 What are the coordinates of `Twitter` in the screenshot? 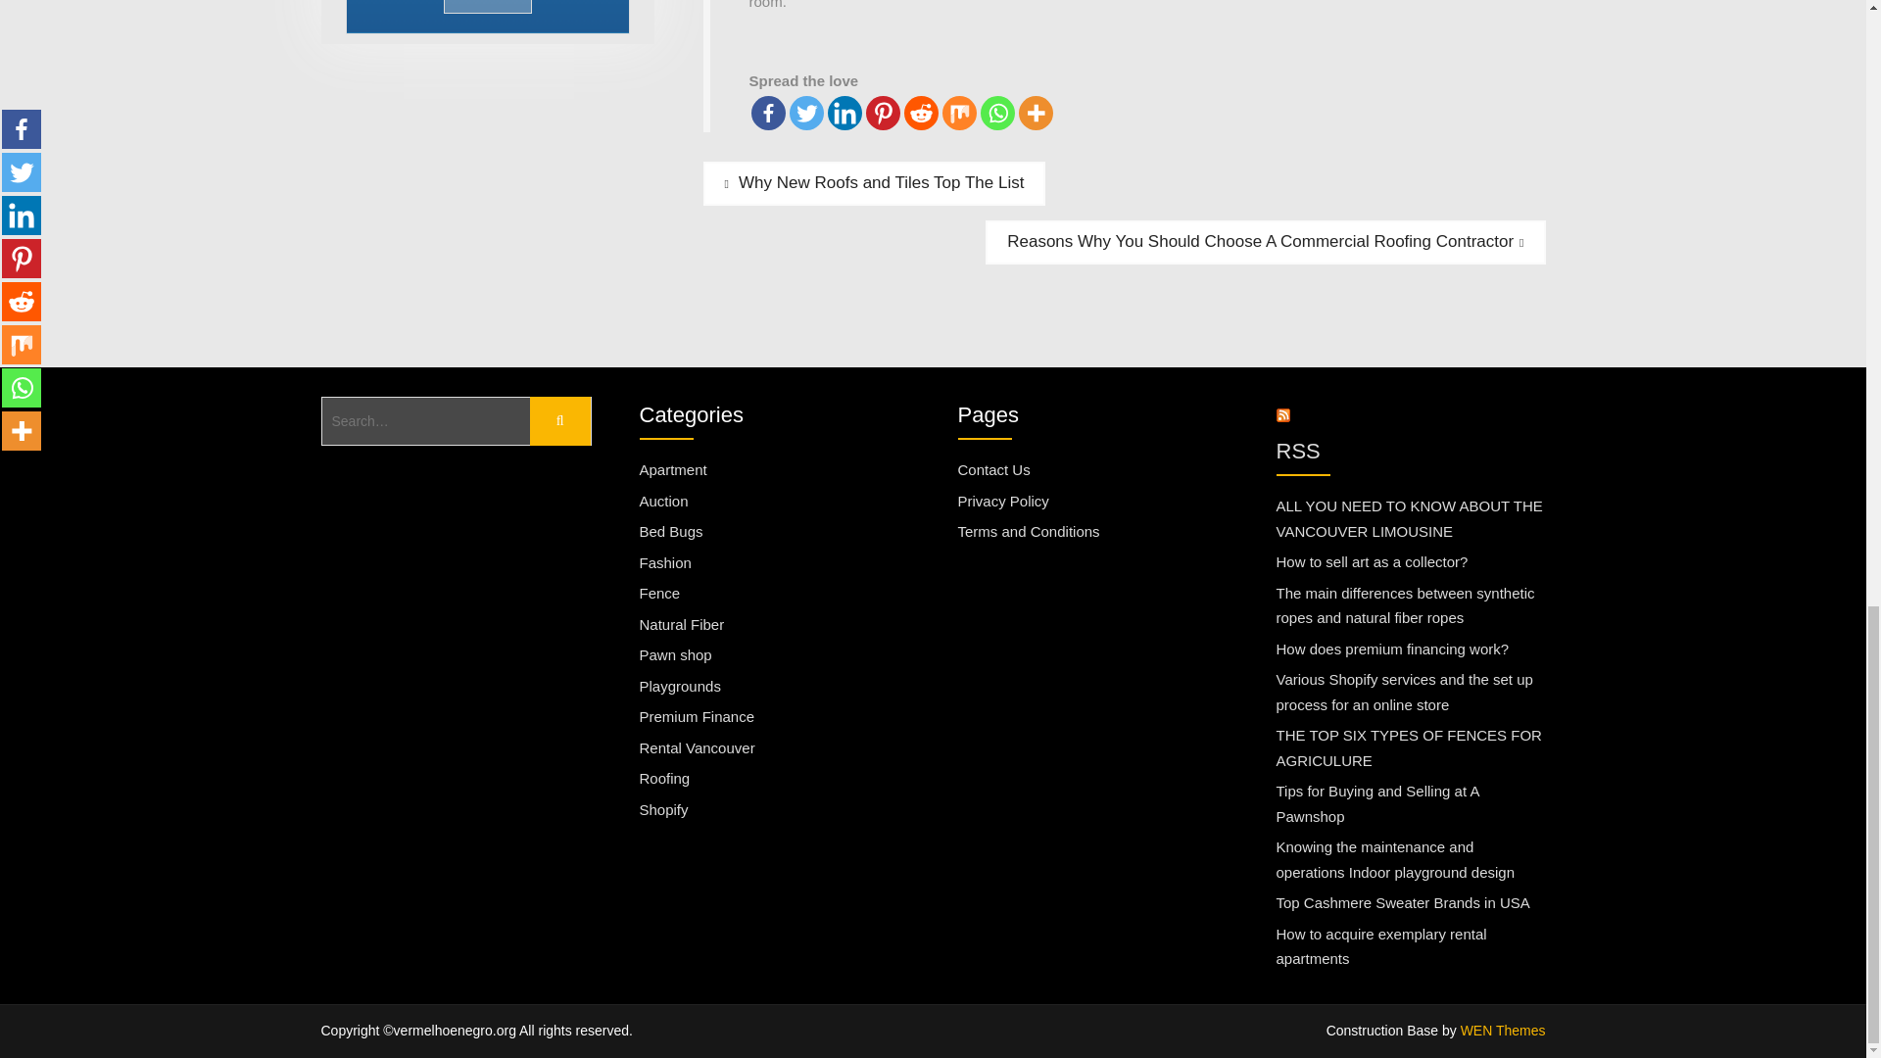 It's located at (806, 113).